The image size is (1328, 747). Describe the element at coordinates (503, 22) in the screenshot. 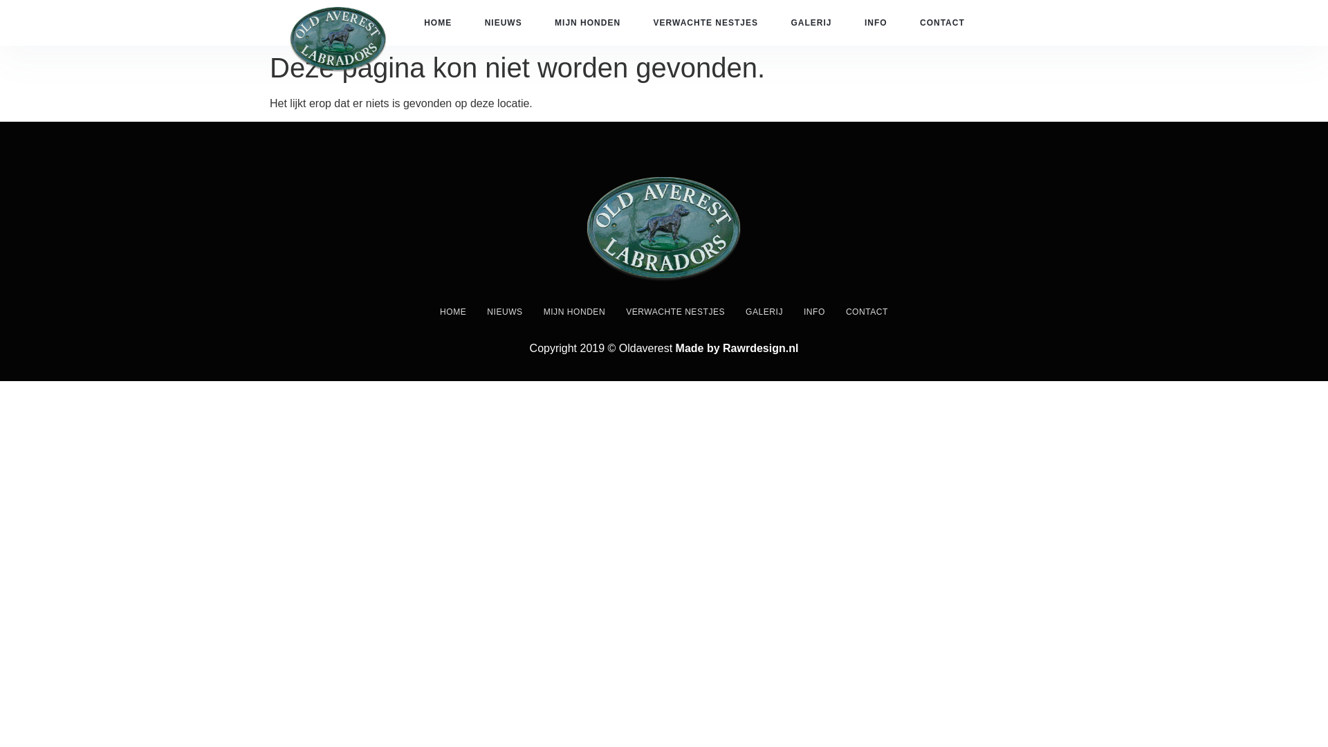

I see `NIEUWS` at that location.